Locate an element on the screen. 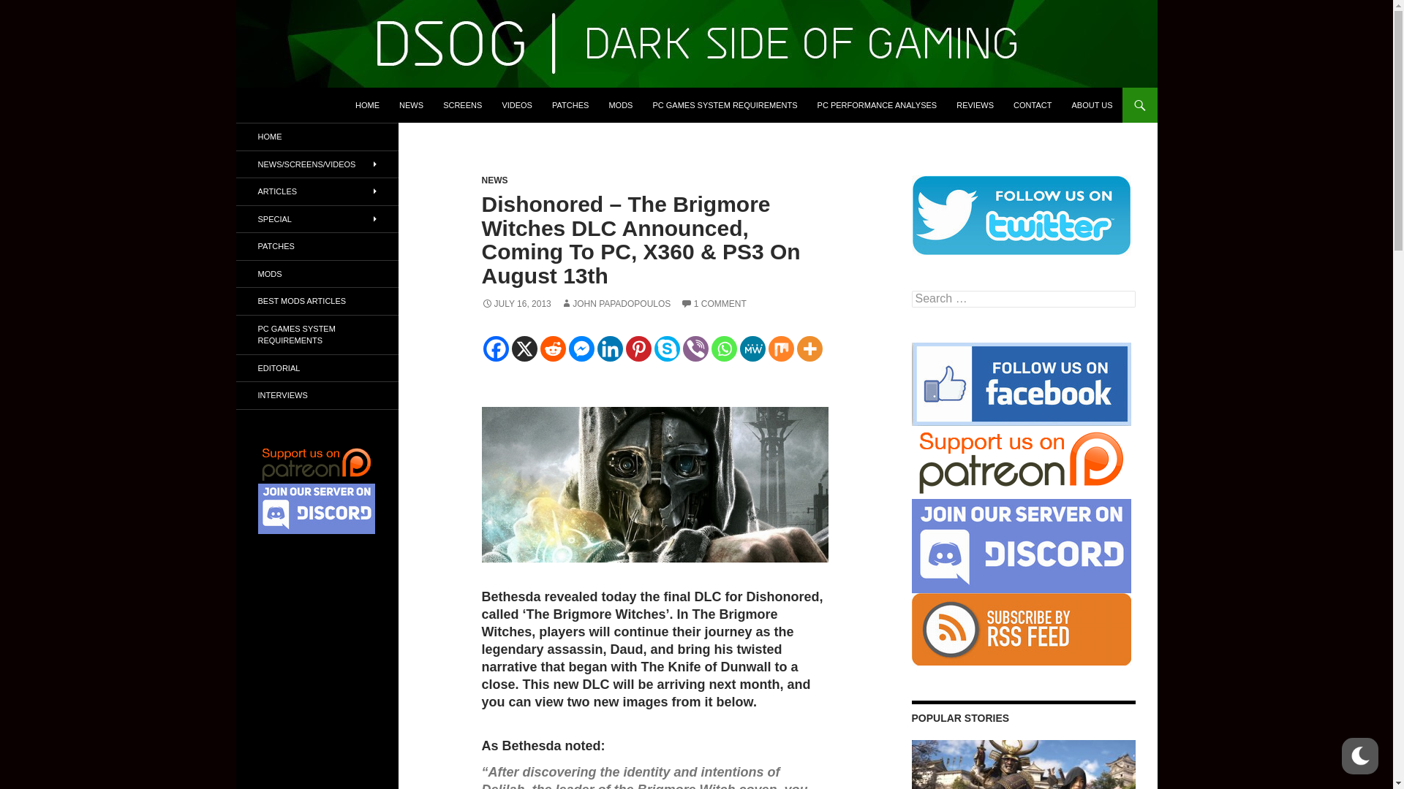 This screenshot has width=1404, height=789. PC GAMES SYSTEM REQUIREMENTS is located at coordinates (724, 105).